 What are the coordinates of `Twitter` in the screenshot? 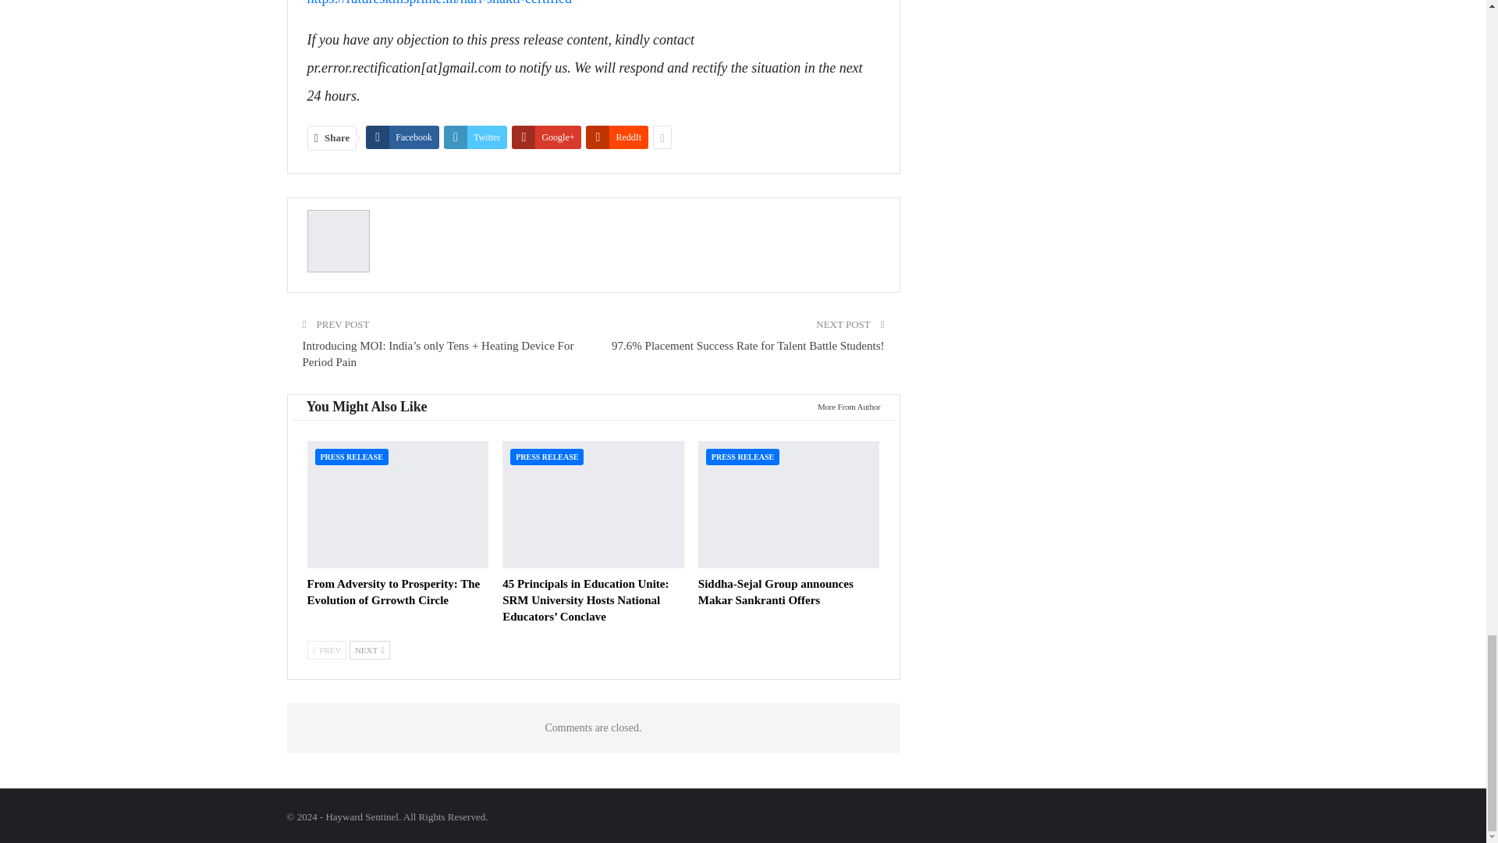 It's located at (475, 137).